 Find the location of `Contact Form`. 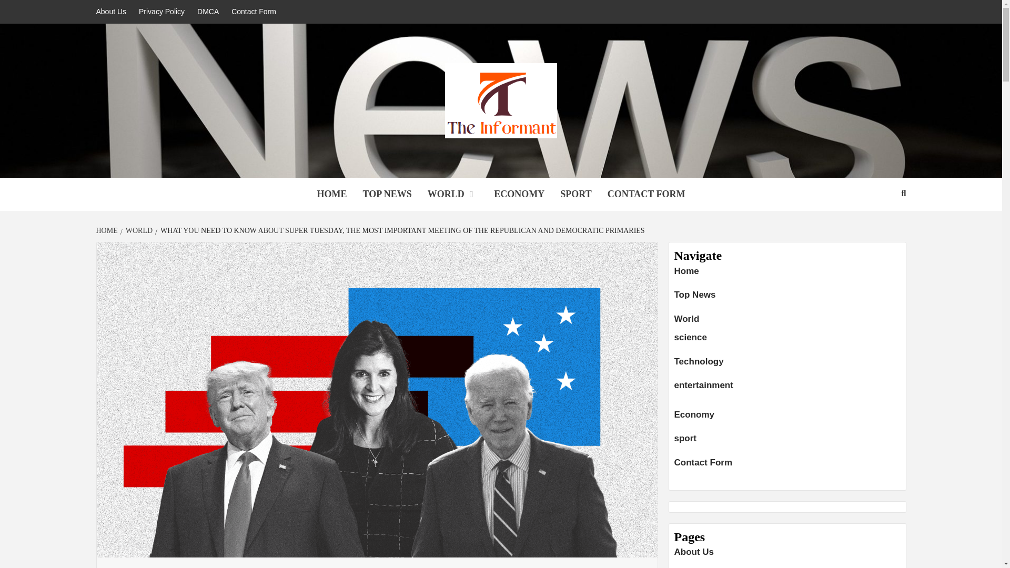

Contact Form is located at coordinates (254, 12).